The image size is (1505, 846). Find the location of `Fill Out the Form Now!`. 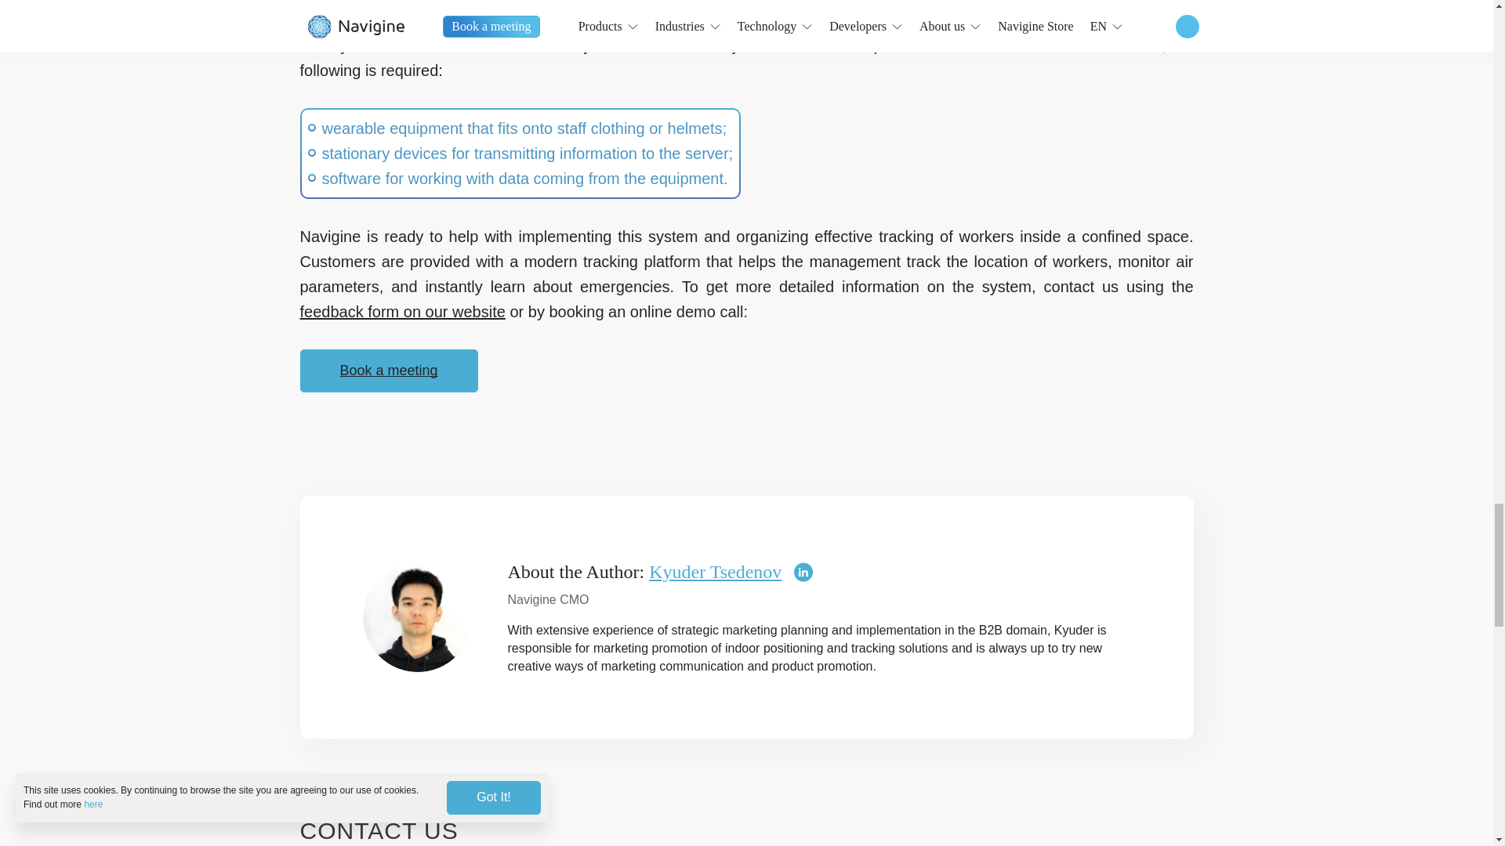

Fill Out the Form Now! is located at coordinates (401, 312).